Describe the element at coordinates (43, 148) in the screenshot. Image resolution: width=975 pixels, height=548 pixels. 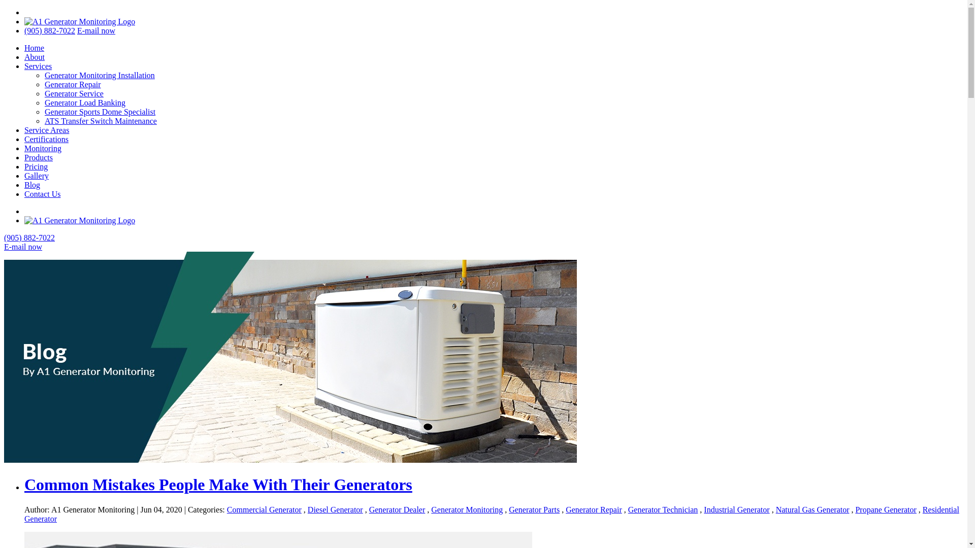
I see `Monitoring` at that location.